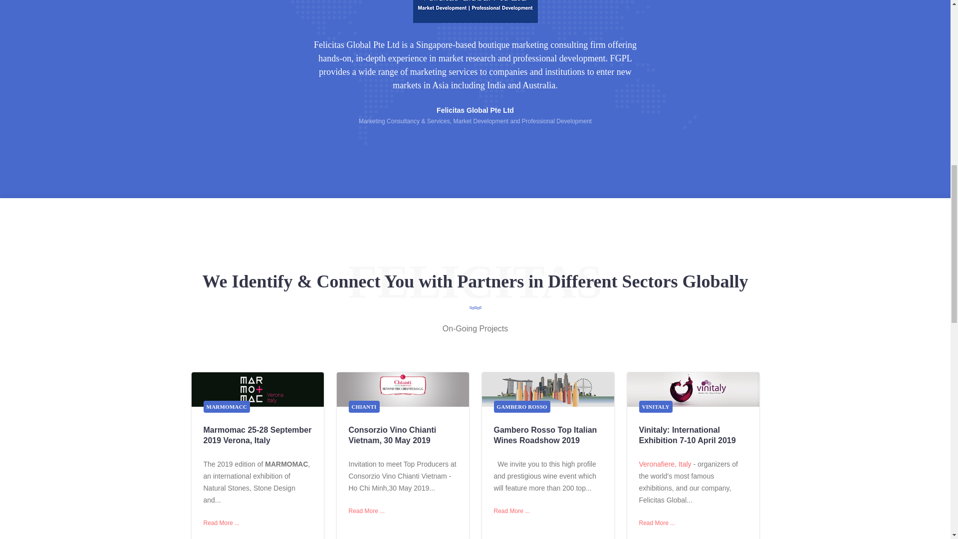 The image size is (958, 539). Describe the element at coordinates (222, 523) in the screenshot. I see `Read More ...` at that location.